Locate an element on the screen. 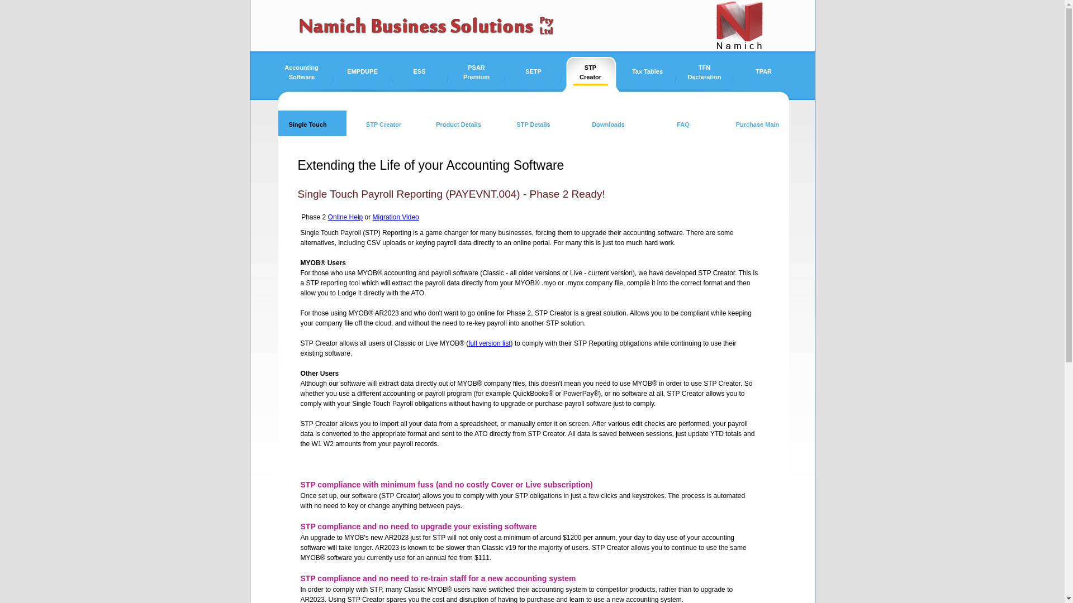 This screenshot has height=603, width=1073. Product Details is located at coordinates (459, 123).